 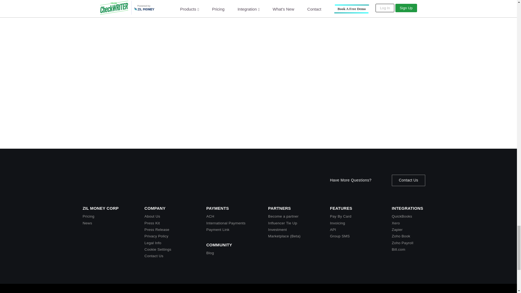 I want to click on Follow on Youtube, so click(x=386, y=292).